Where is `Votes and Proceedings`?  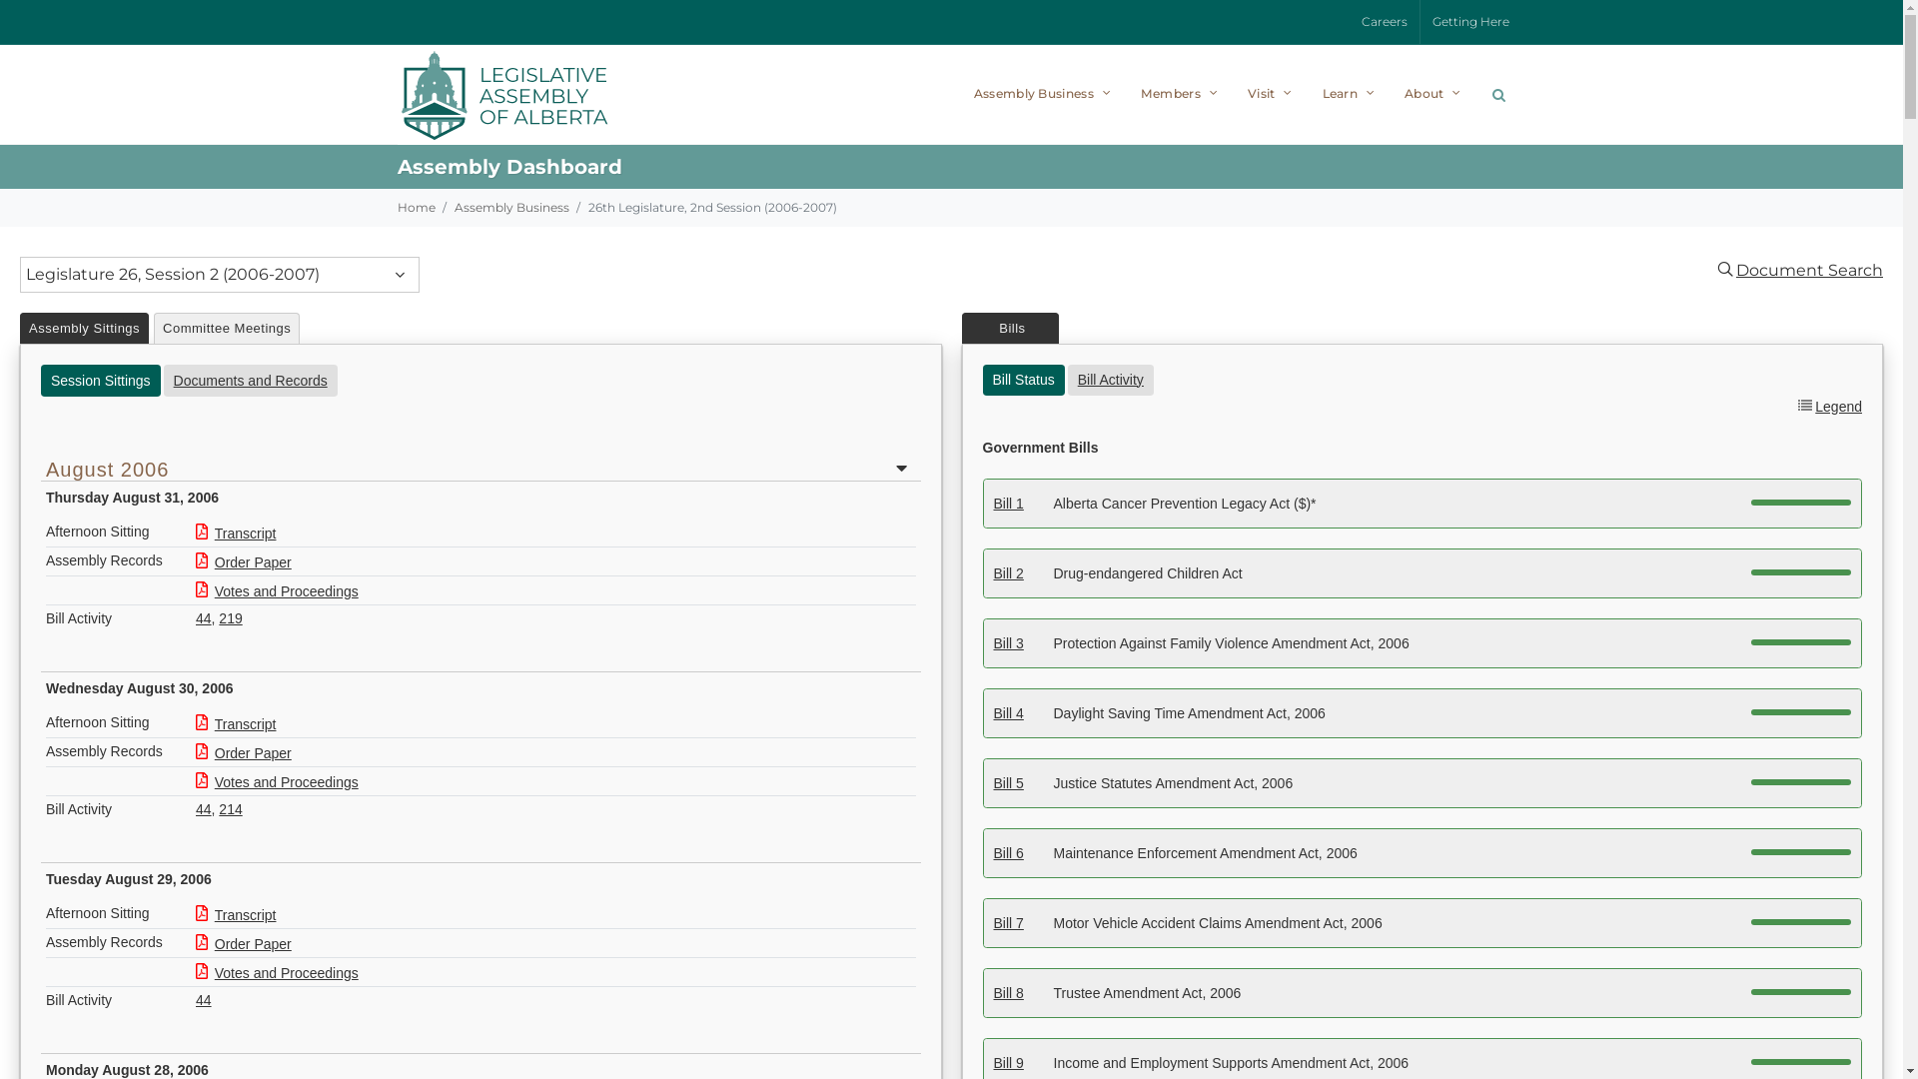 Votes and Proceedings is located at coordinates (278, 781).